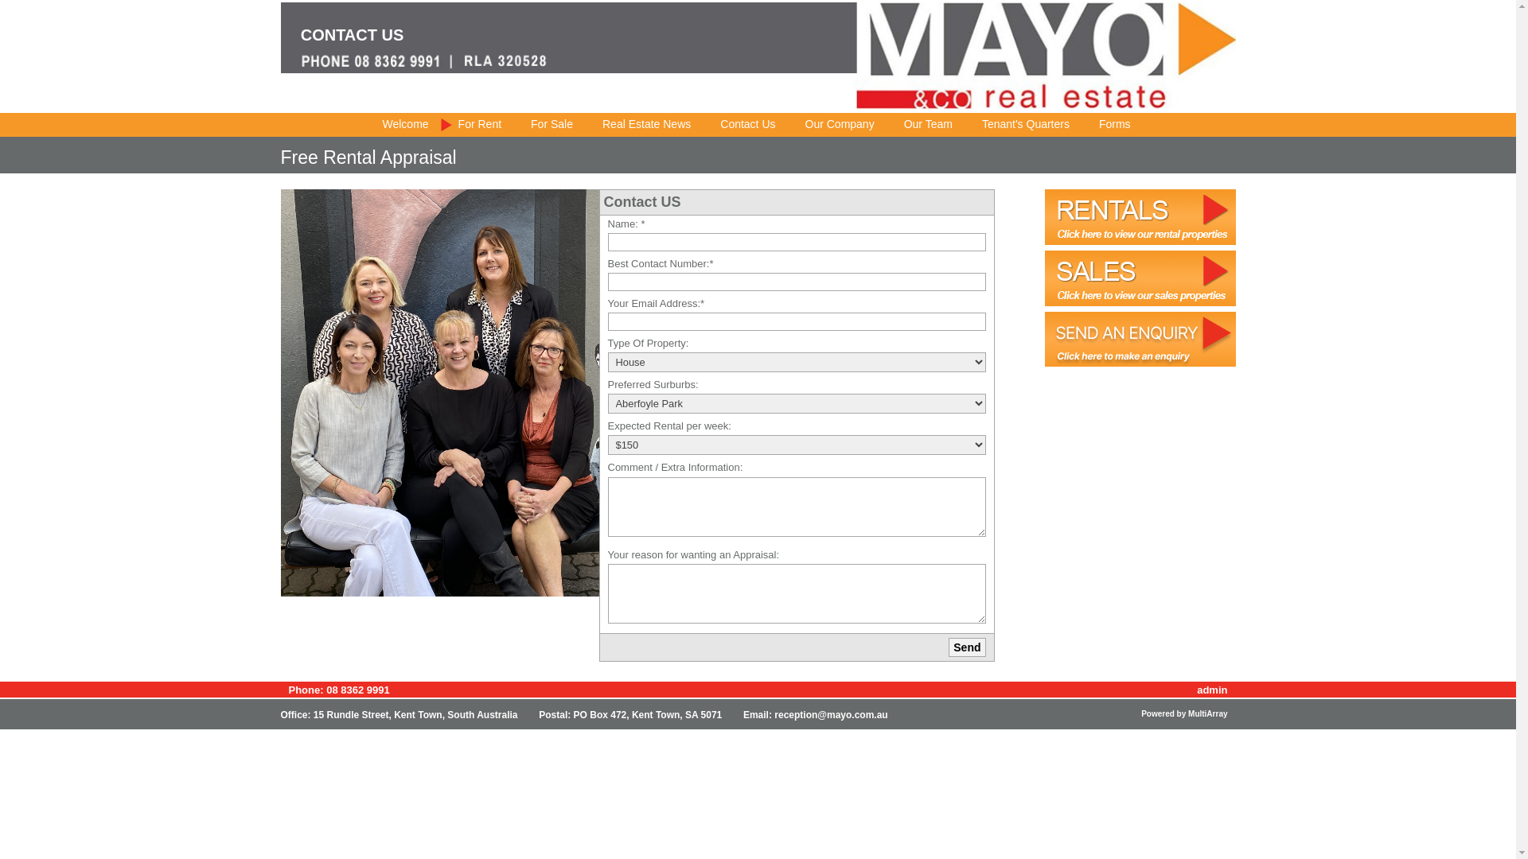  What do you see at coordinates (358, 690) in the screenshot?
I see `08 8362 9991` at bounding box center [358, 690].